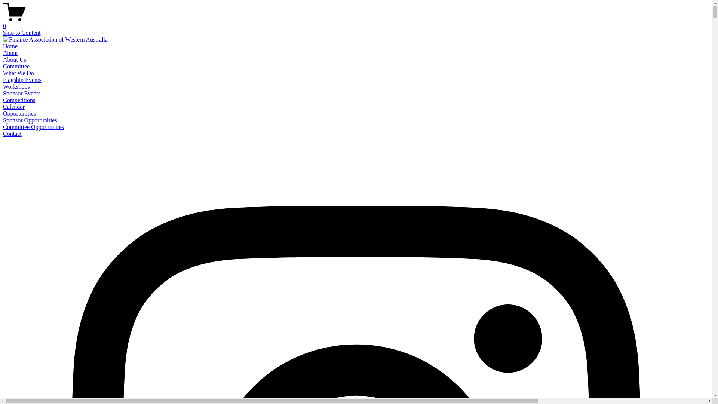 This screenshot has width=718, height=404. I want to click on Committee, so click(16, 67).